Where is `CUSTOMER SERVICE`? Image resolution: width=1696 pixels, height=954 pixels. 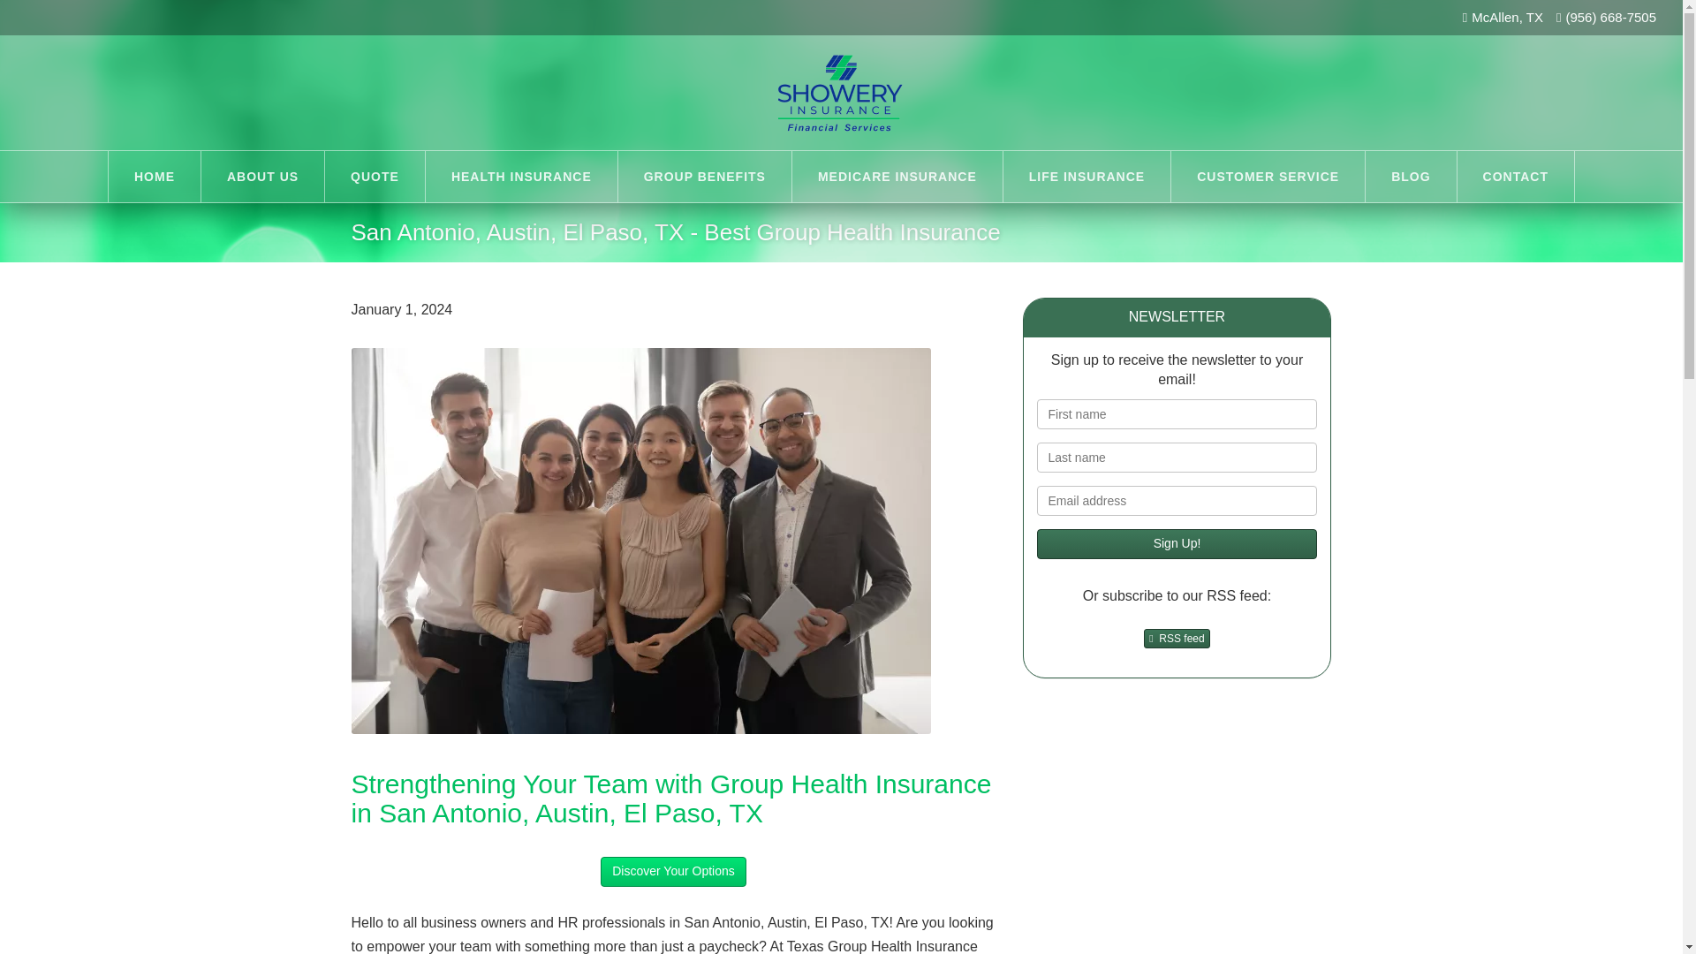 CUSTOMER SERVICE is located at coordinates (1268, 176).